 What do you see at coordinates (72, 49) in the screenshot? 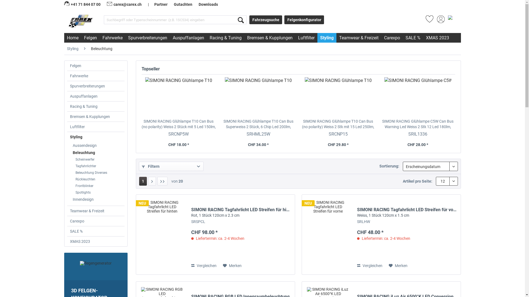
I see `Styling` at bounding box center [72, 49].